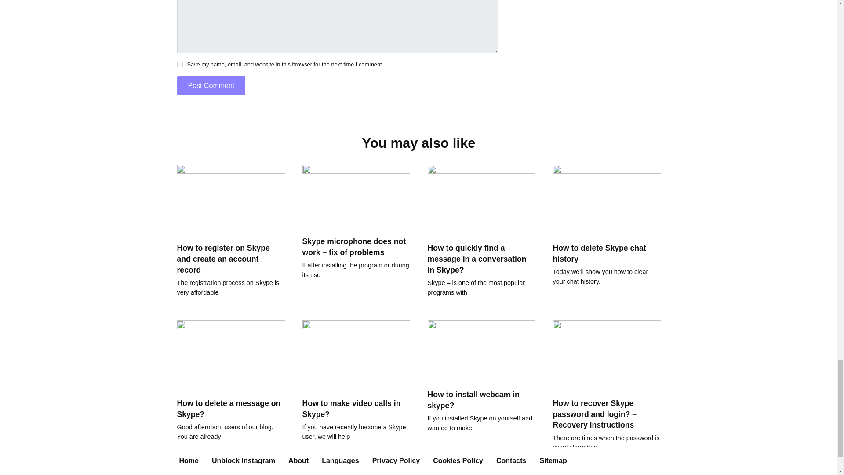 The image size is (844, 475). I want to click on How to quickly find a message in a conversation in Skype?, so click(477, 259).